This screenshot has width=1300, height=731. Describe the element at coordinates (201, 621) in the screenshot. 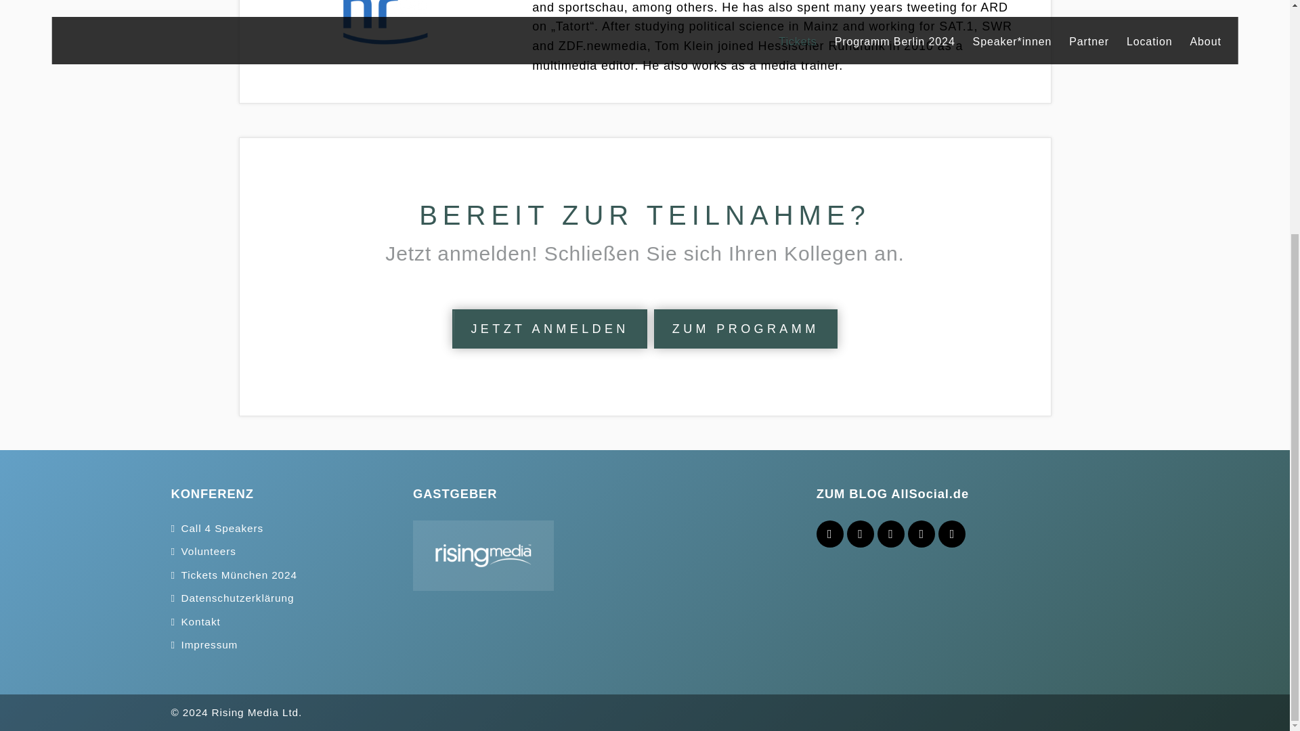

I see `Kontakt` at that location.